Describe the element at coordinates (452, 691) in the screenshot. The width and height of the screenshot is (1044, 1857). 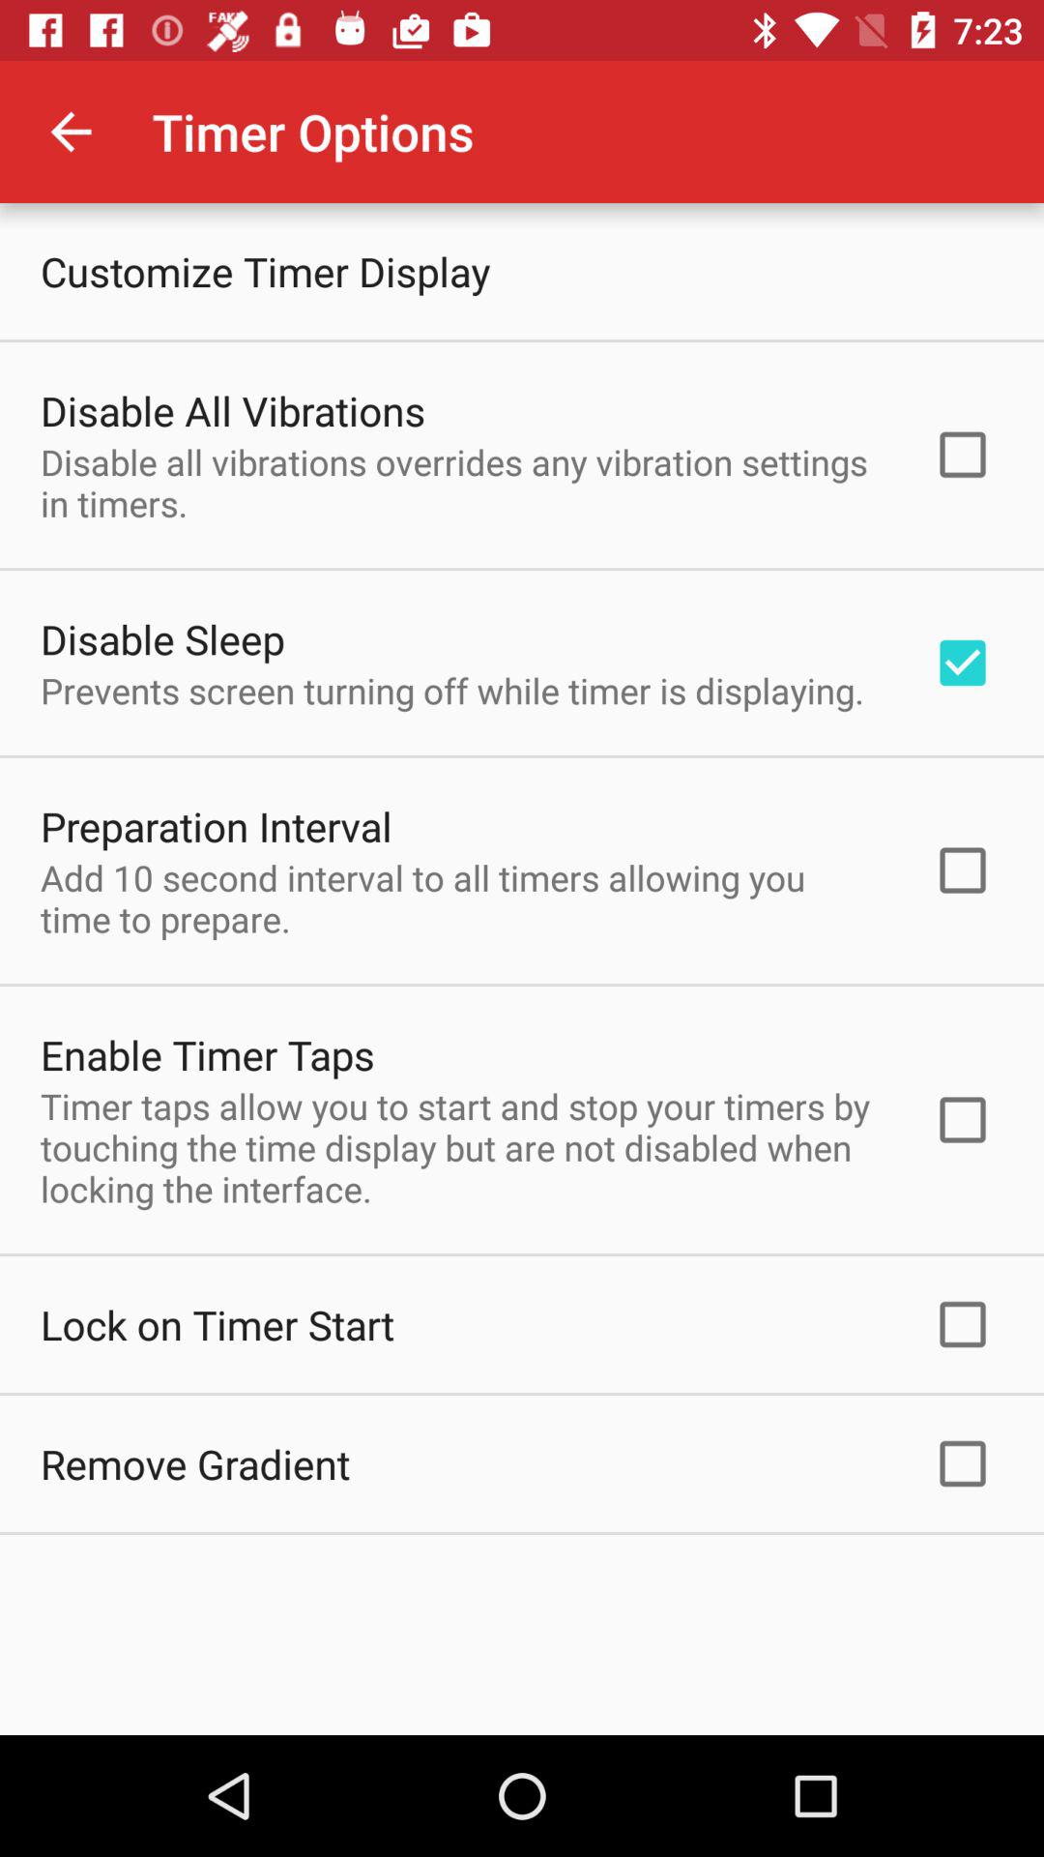
I see `click prevents screen turning item` at that location.